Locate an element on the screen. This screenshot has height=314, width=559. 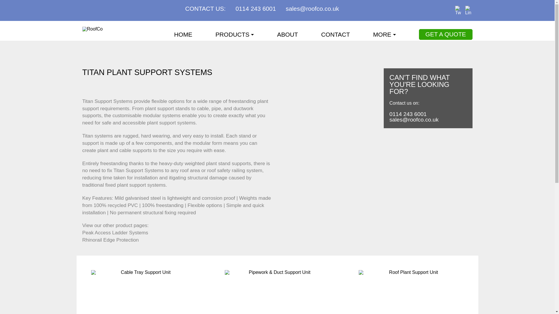
MORE is located at coordinates (384, 34).